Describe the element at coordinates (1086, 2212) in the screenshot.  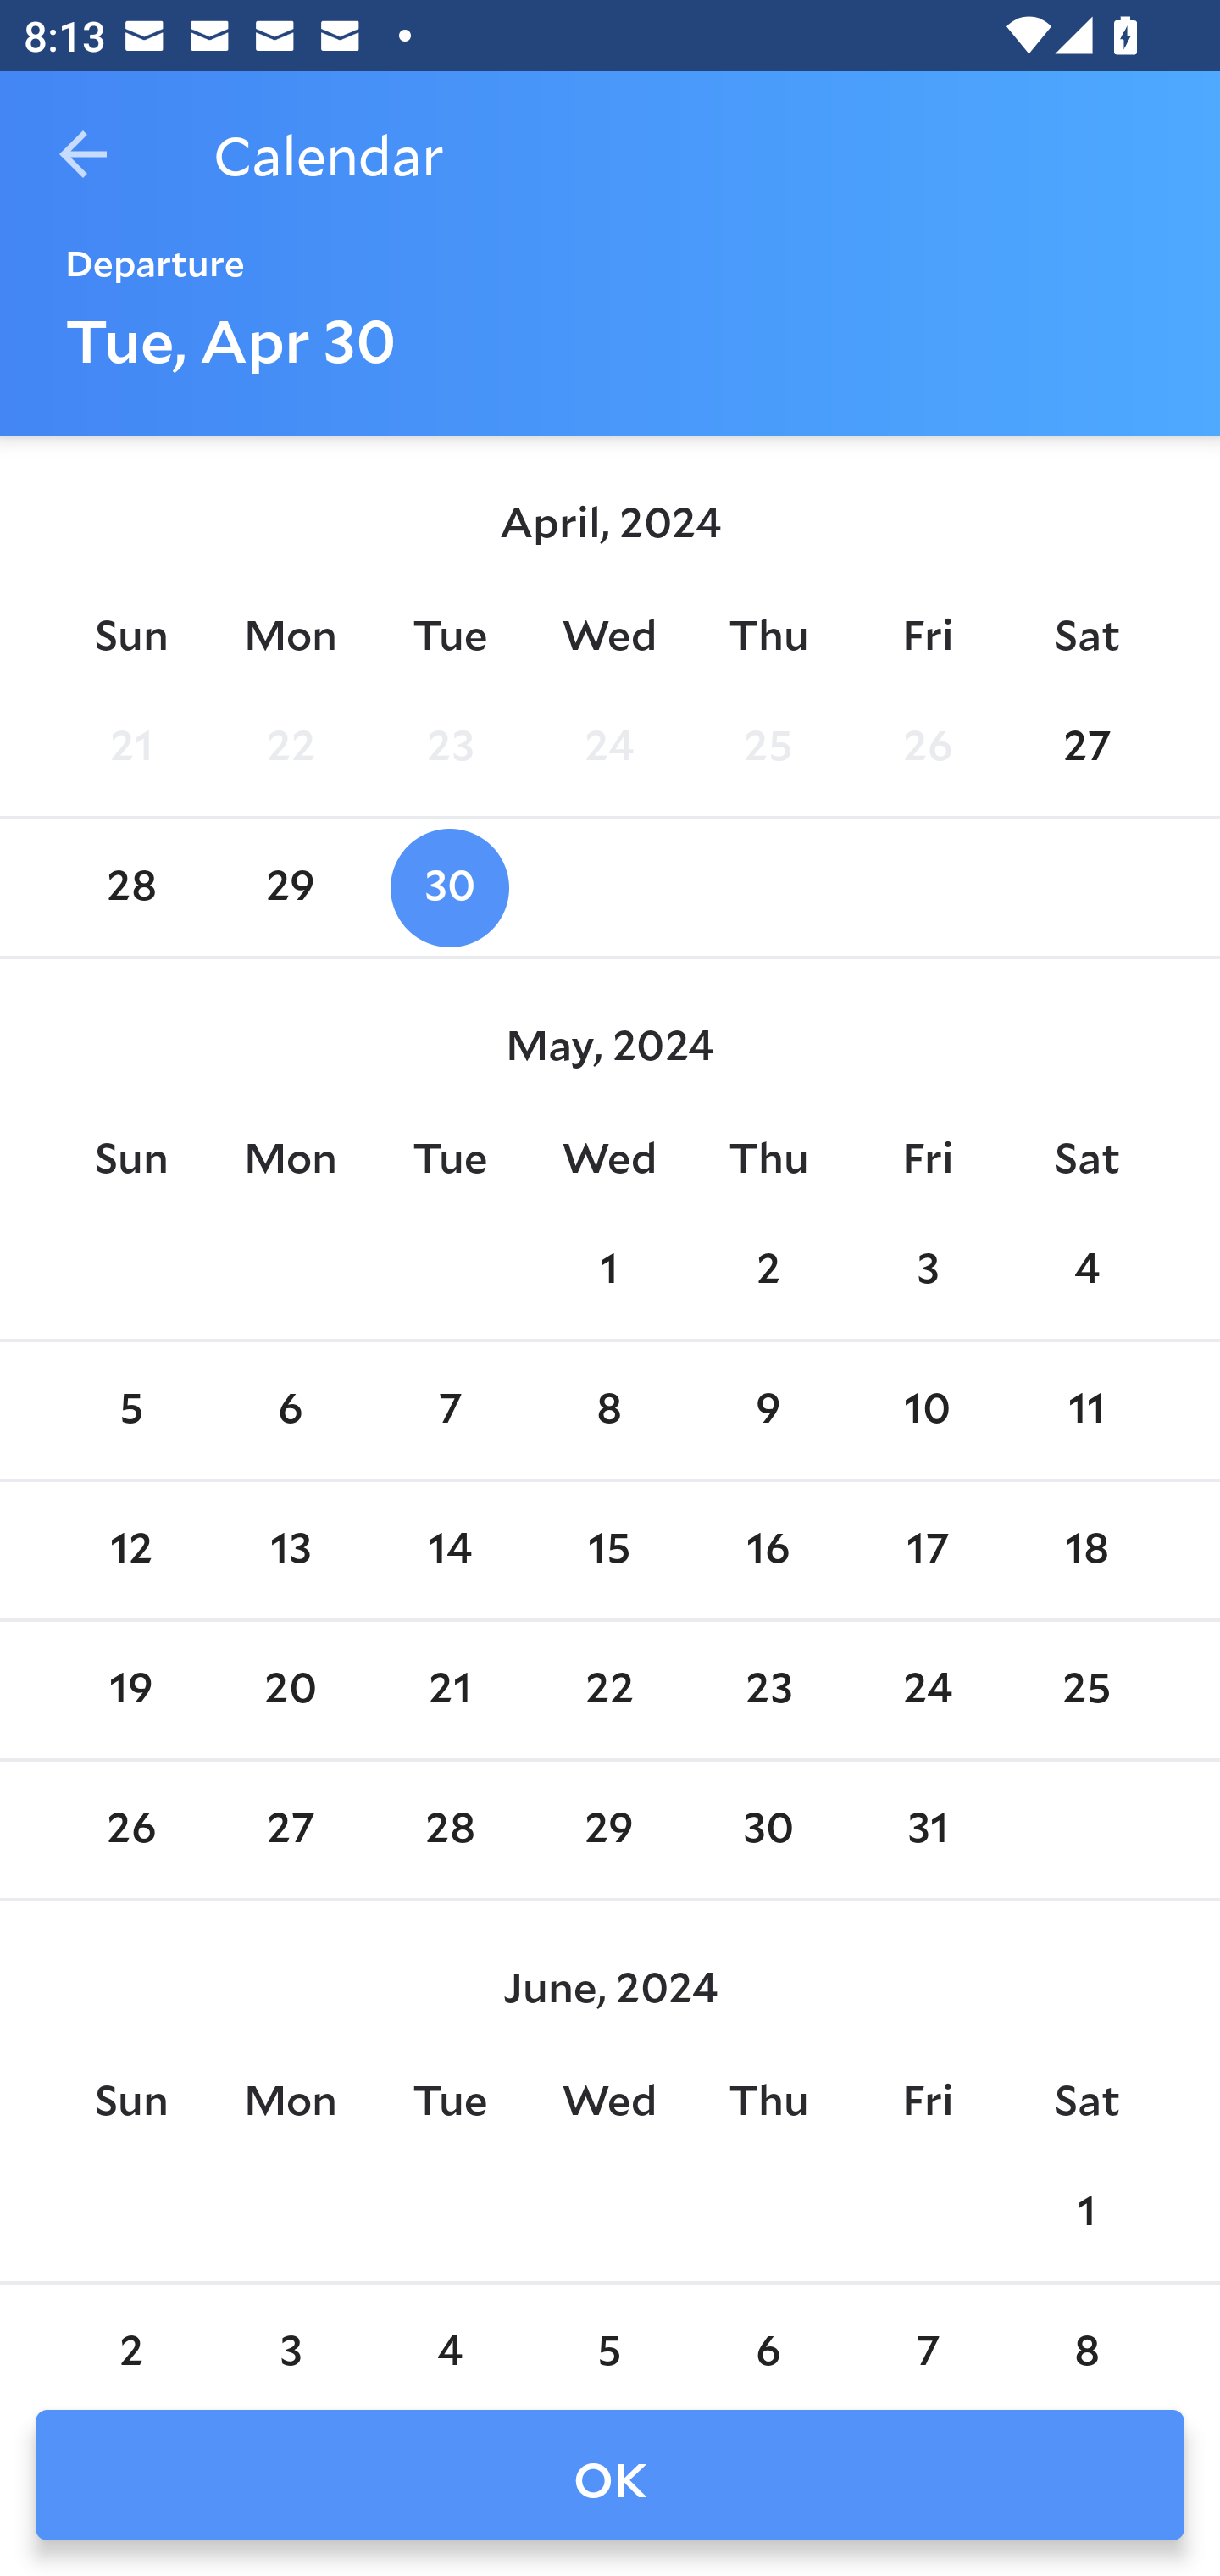
I see `1` at that location.